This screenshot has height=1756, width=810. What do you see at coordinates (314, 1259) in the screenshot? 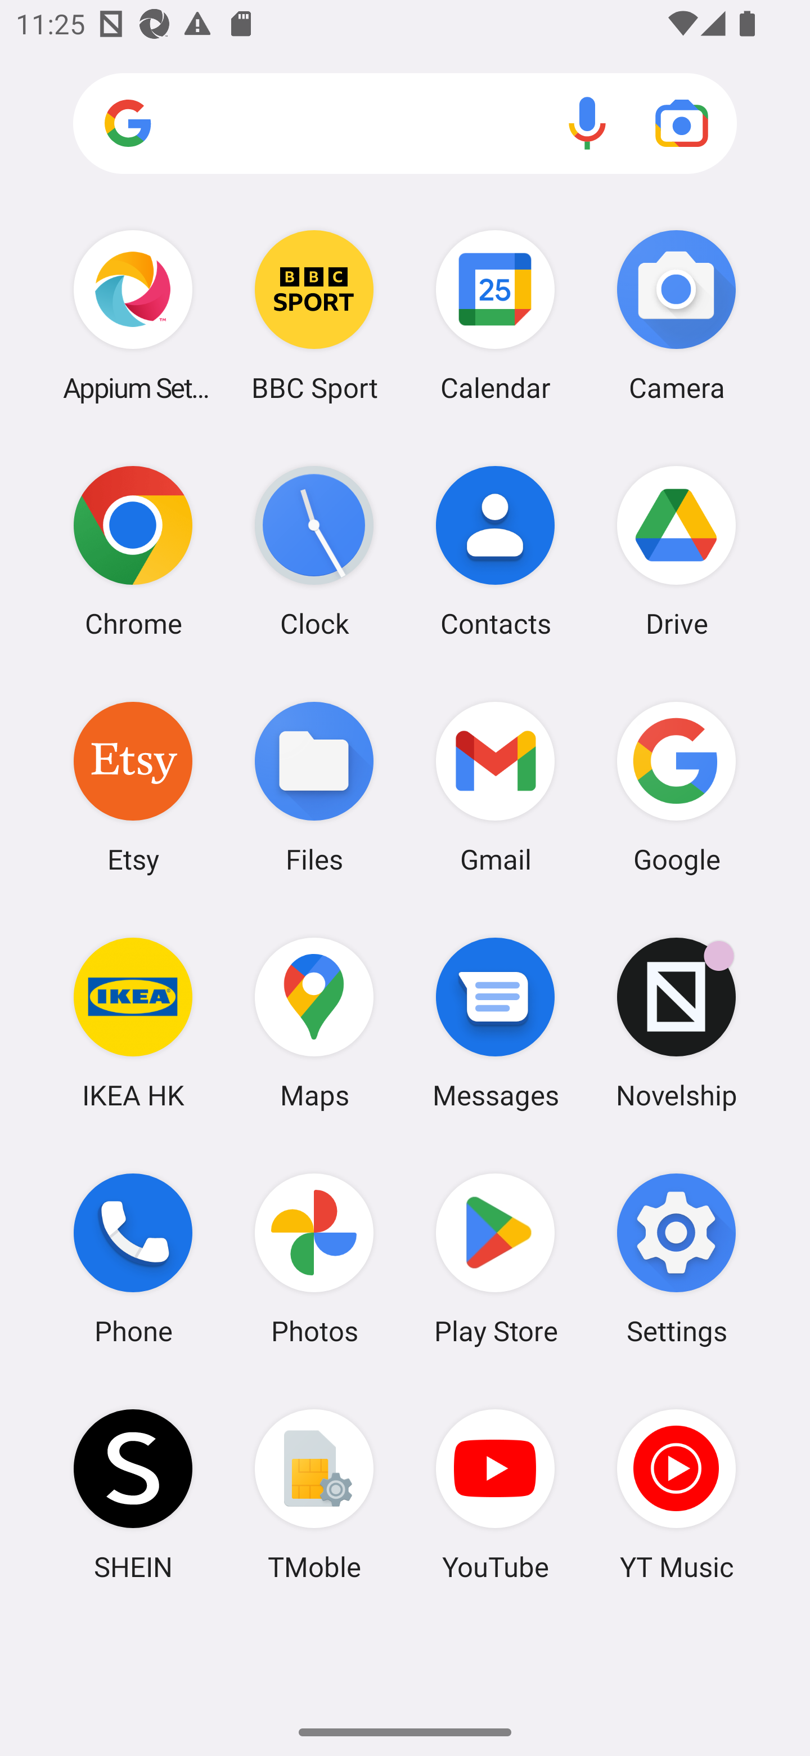
I see `Photos` at bounding box center [314, 1259].